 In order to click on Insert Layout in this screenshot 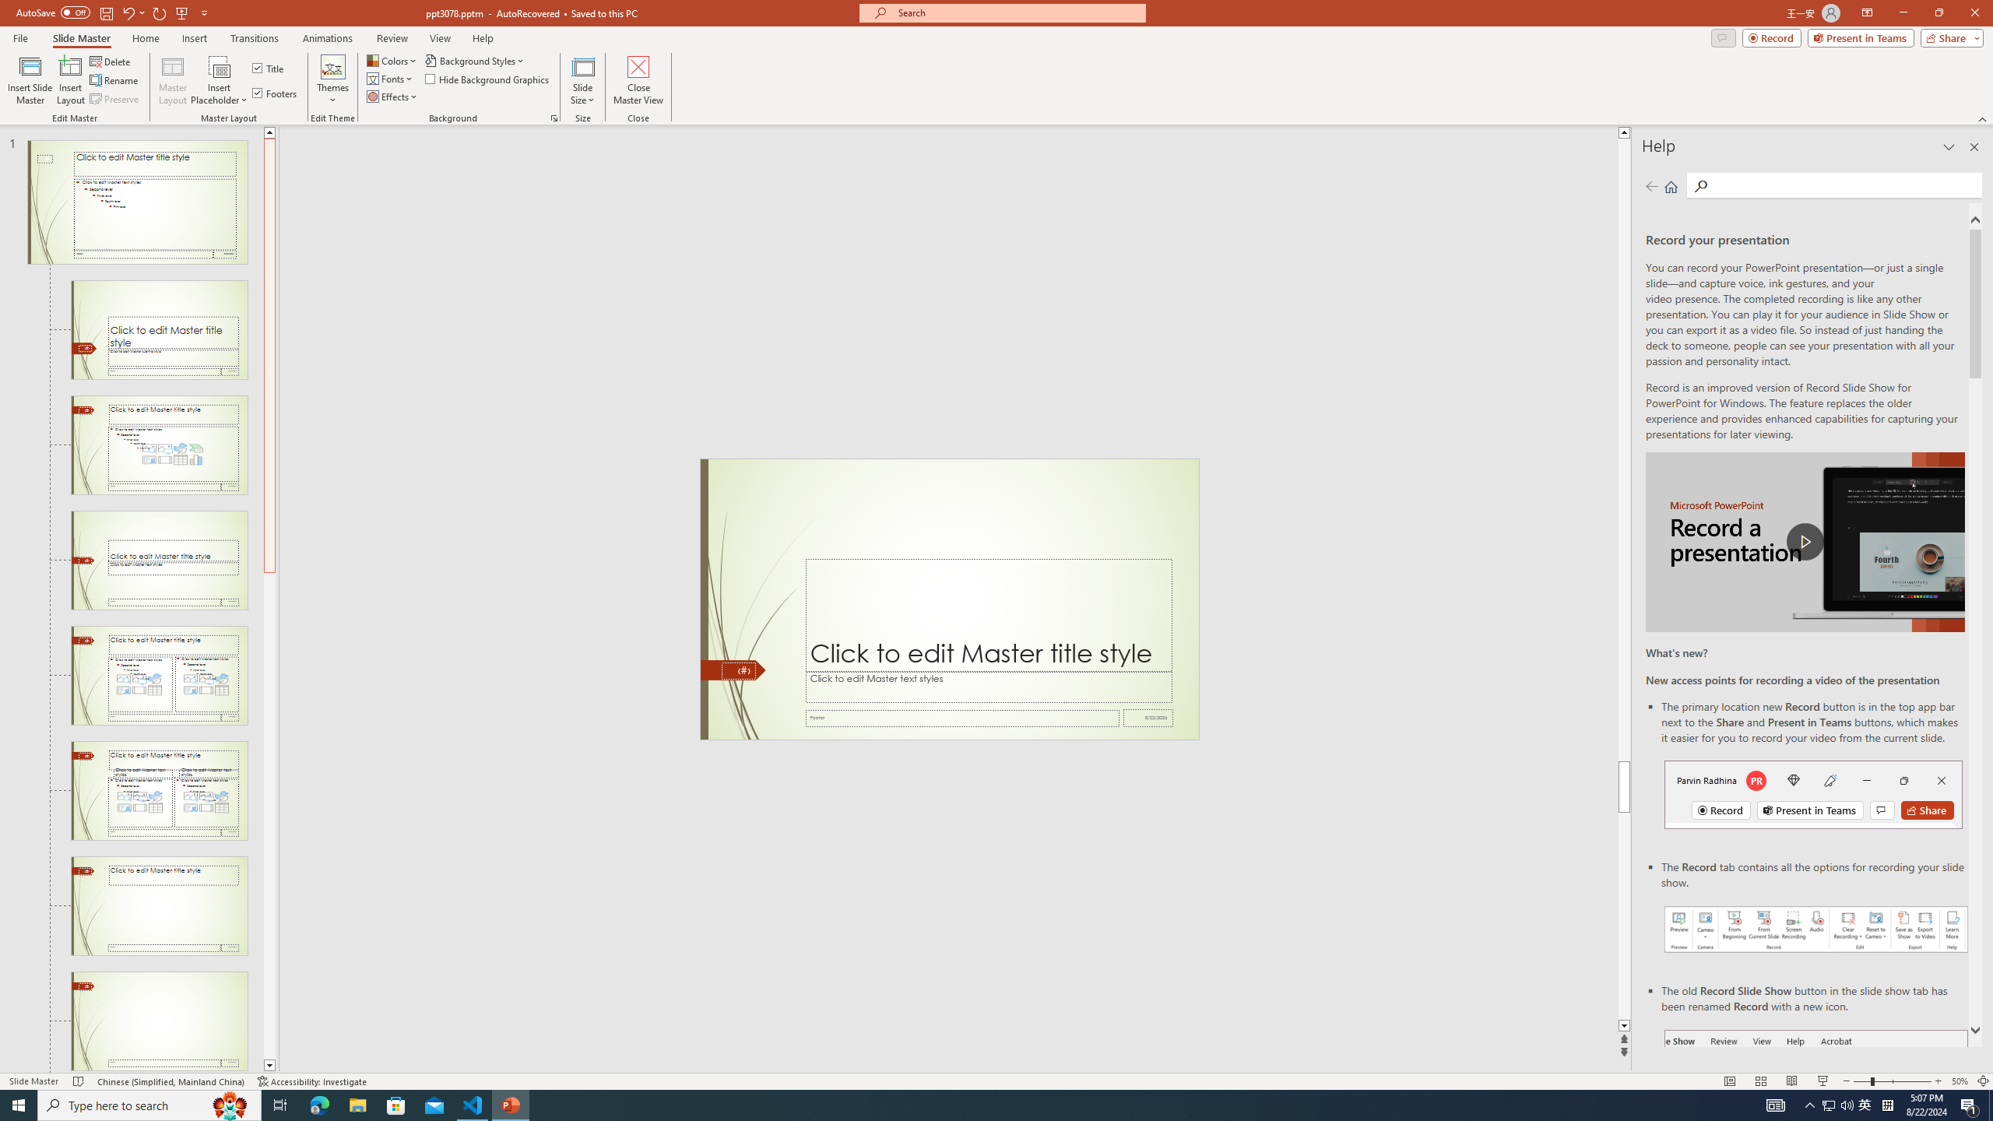, I will do `click(70, 80)`.